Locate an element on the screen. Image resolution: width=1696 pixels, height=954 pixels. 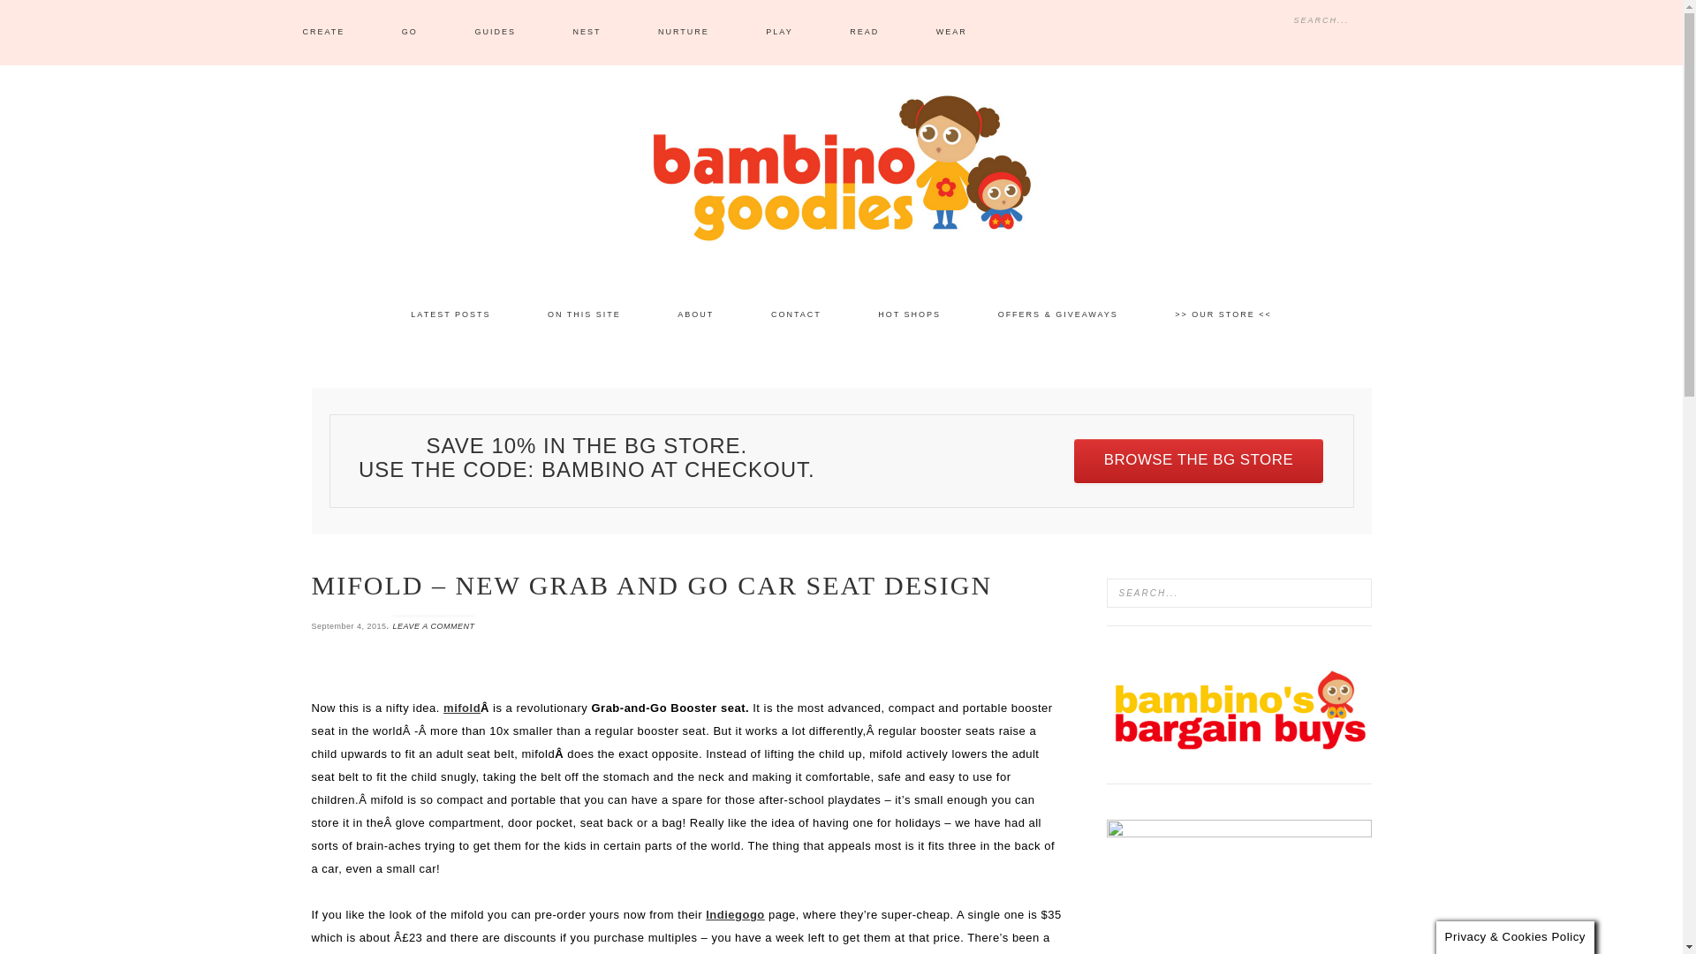
CREATE is located at coordinates (323, 33).